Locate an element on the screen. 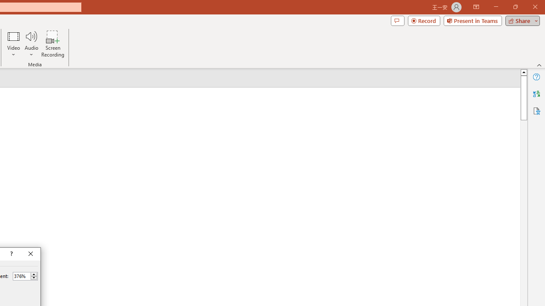 The image size is (545, 306). Translator is located at coordinates (536, 93).